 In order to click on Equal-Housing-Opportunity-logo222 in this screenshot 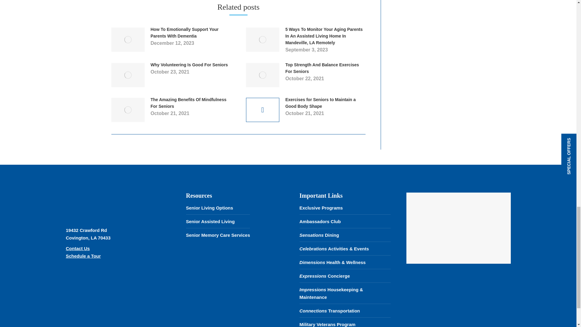, I will do `click(80, 284)`.